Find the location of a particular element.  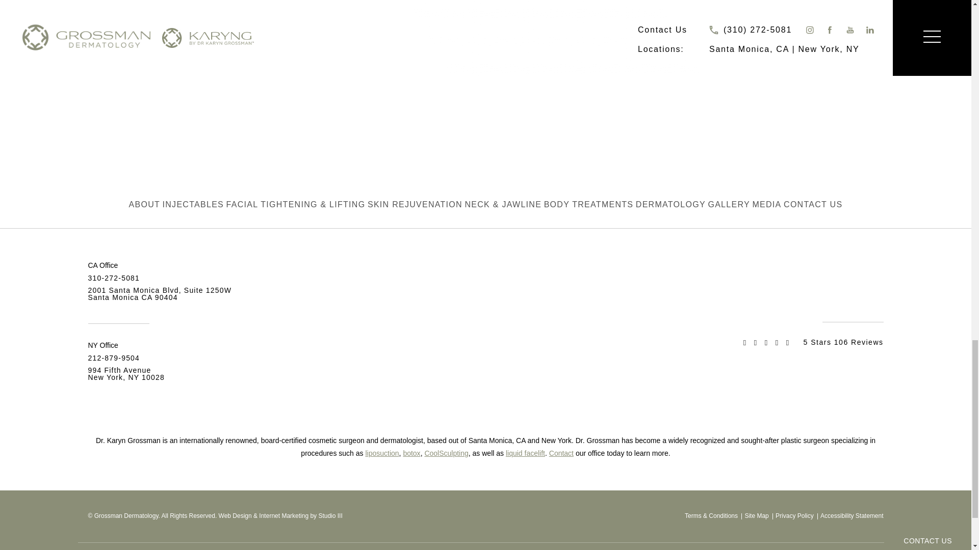

Grossman Dermatology on Linkedin is located at coordinates (875, 299).